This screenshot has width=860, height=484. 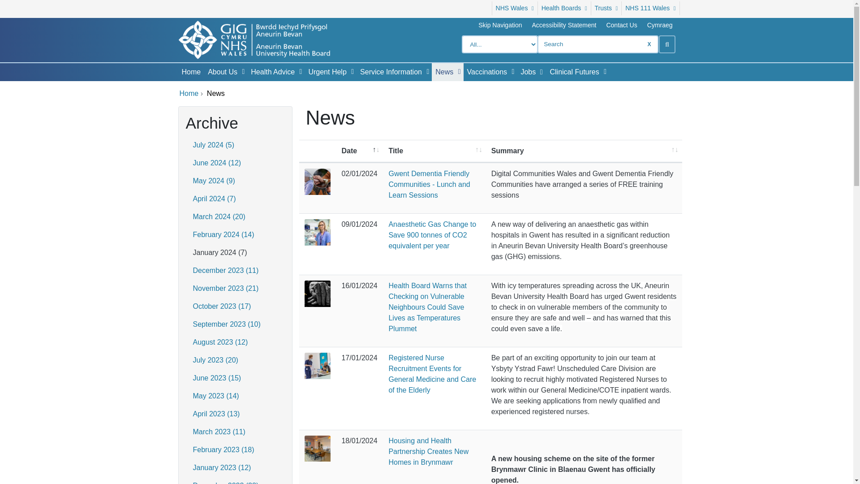 I want to click on Contact Us, so click(x=621, y=25).